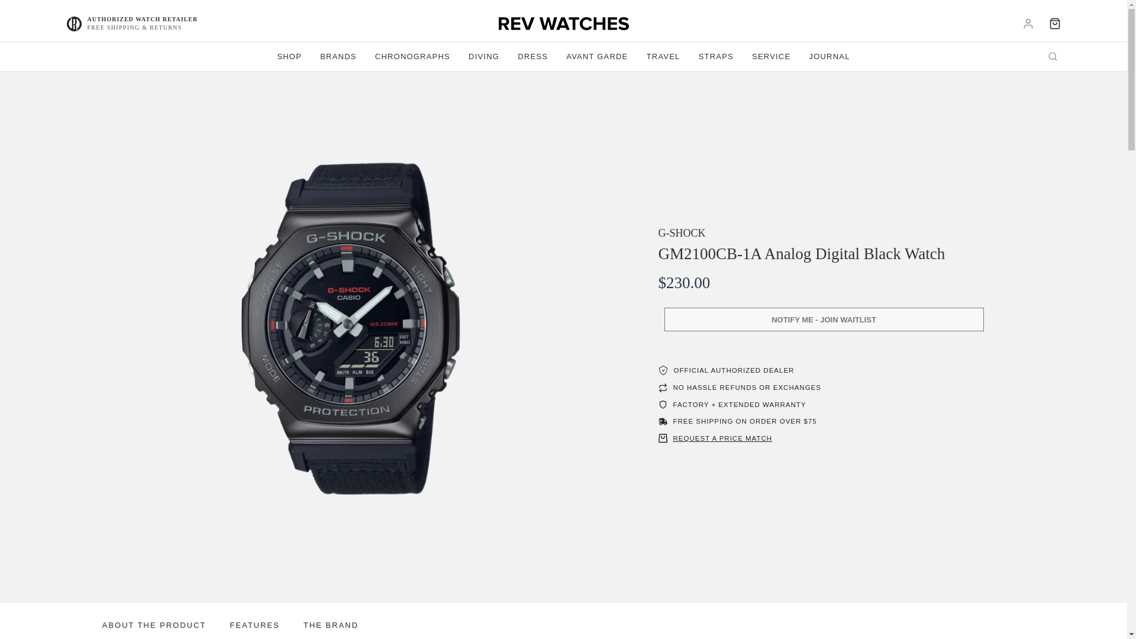 The height and width of the screenshot is (639, 1136). Describe the element at coordinates (290, 57) in the screenshot. I see `SHOP` at that location.